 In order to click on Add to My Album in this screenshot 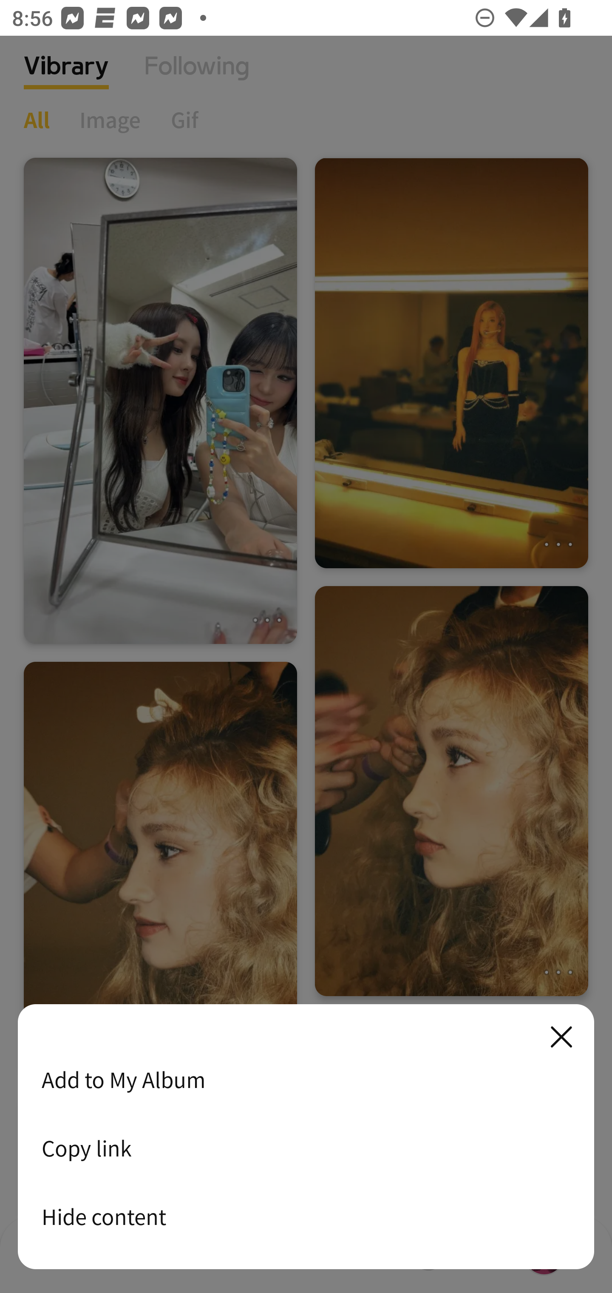, I will do `click(306, 1079)`.